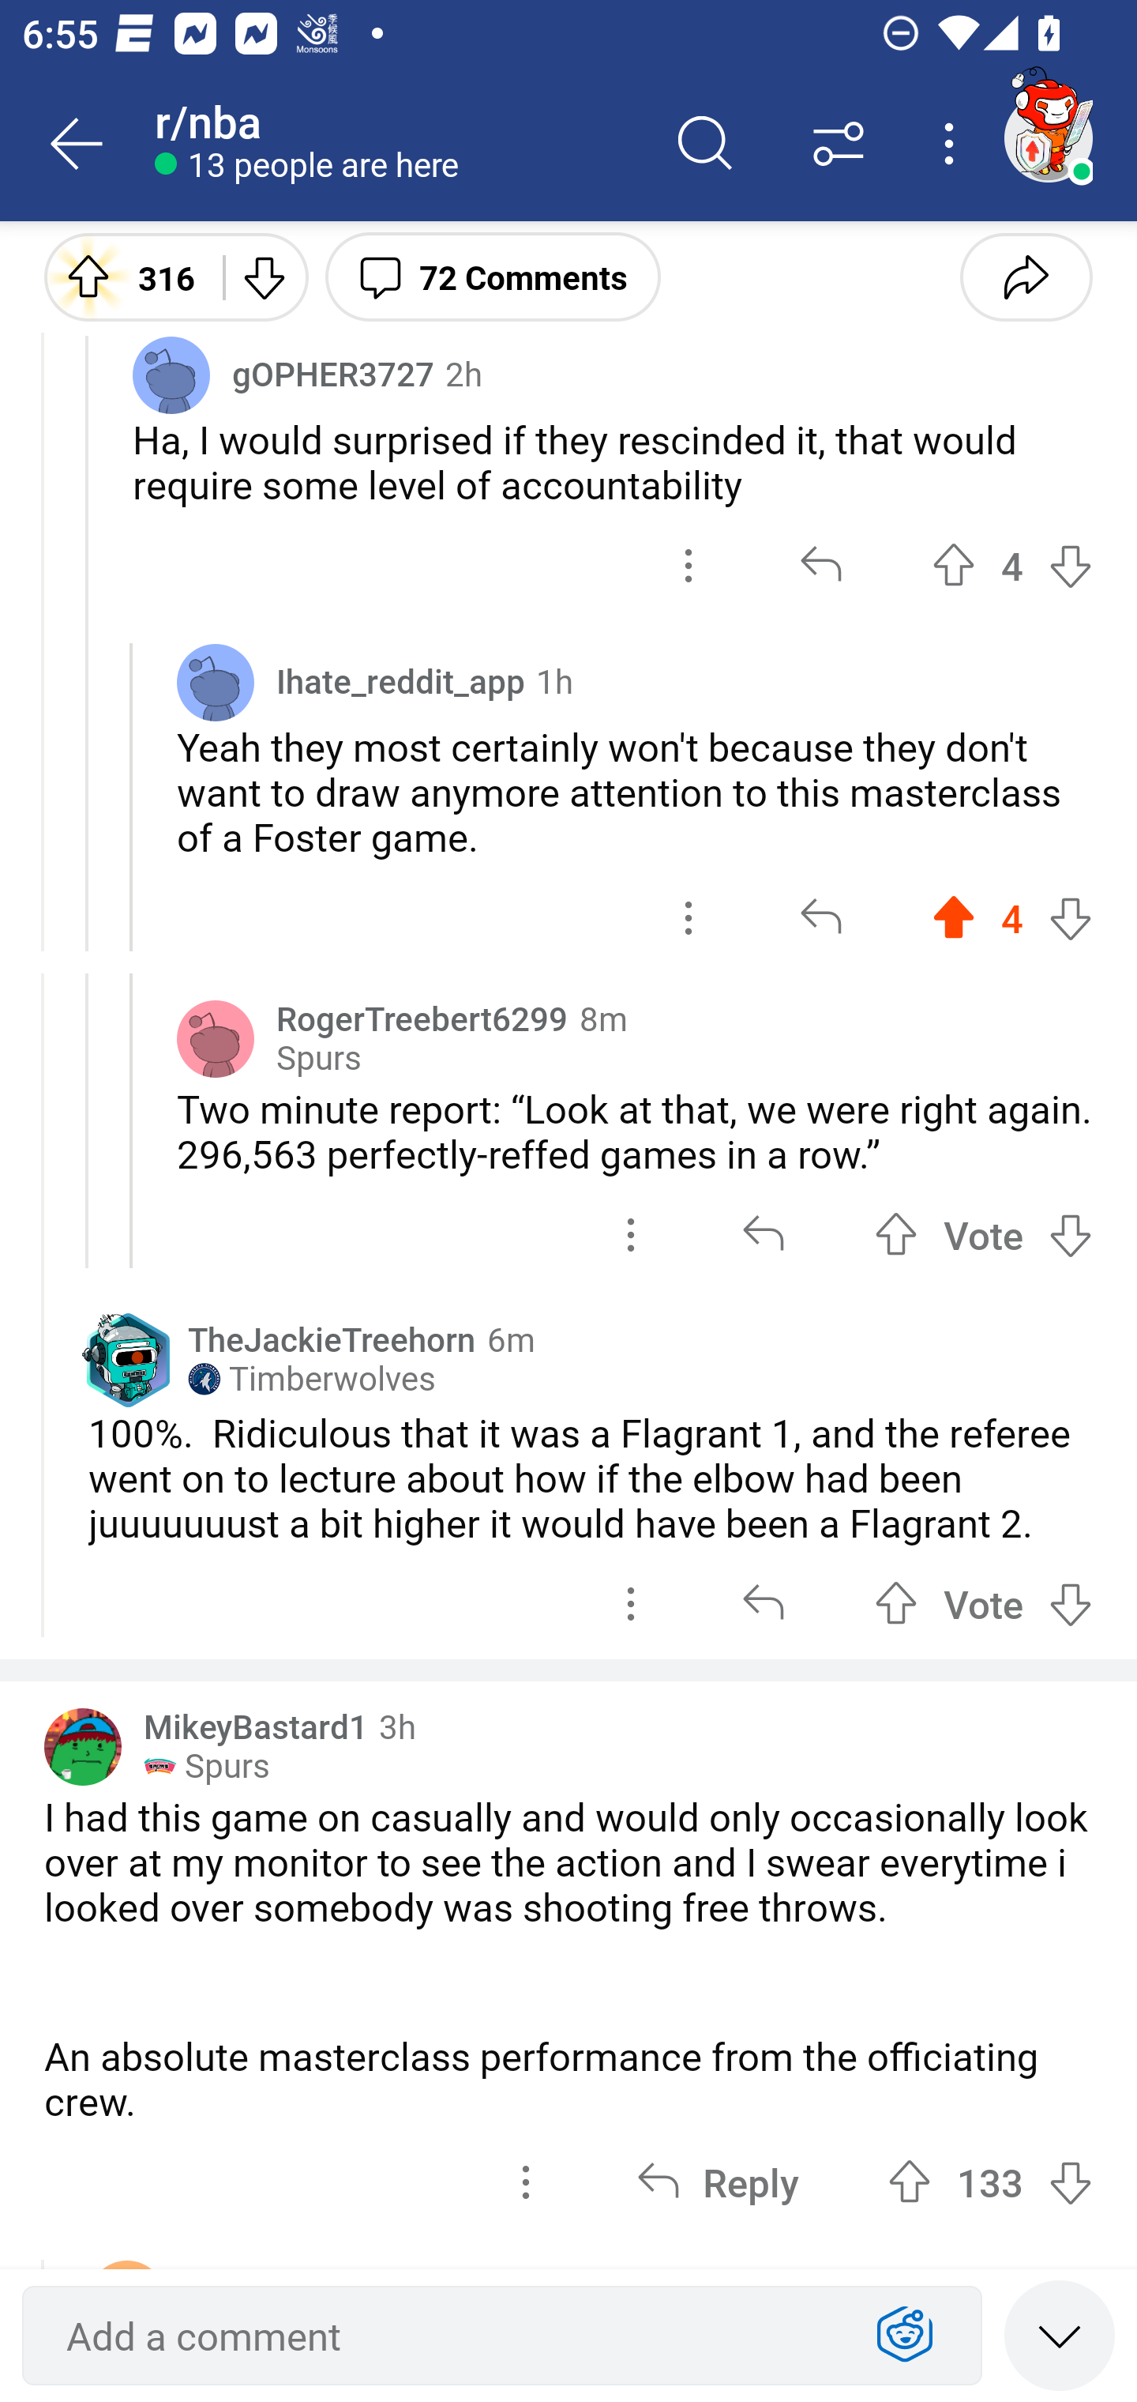 Image resolution: width=1137 pixels, height=2402 pixels. What do you see at coordinates (207, 1765) in the screenshot?
I see `￼ Spurs` at bounding box center [207, 1765].